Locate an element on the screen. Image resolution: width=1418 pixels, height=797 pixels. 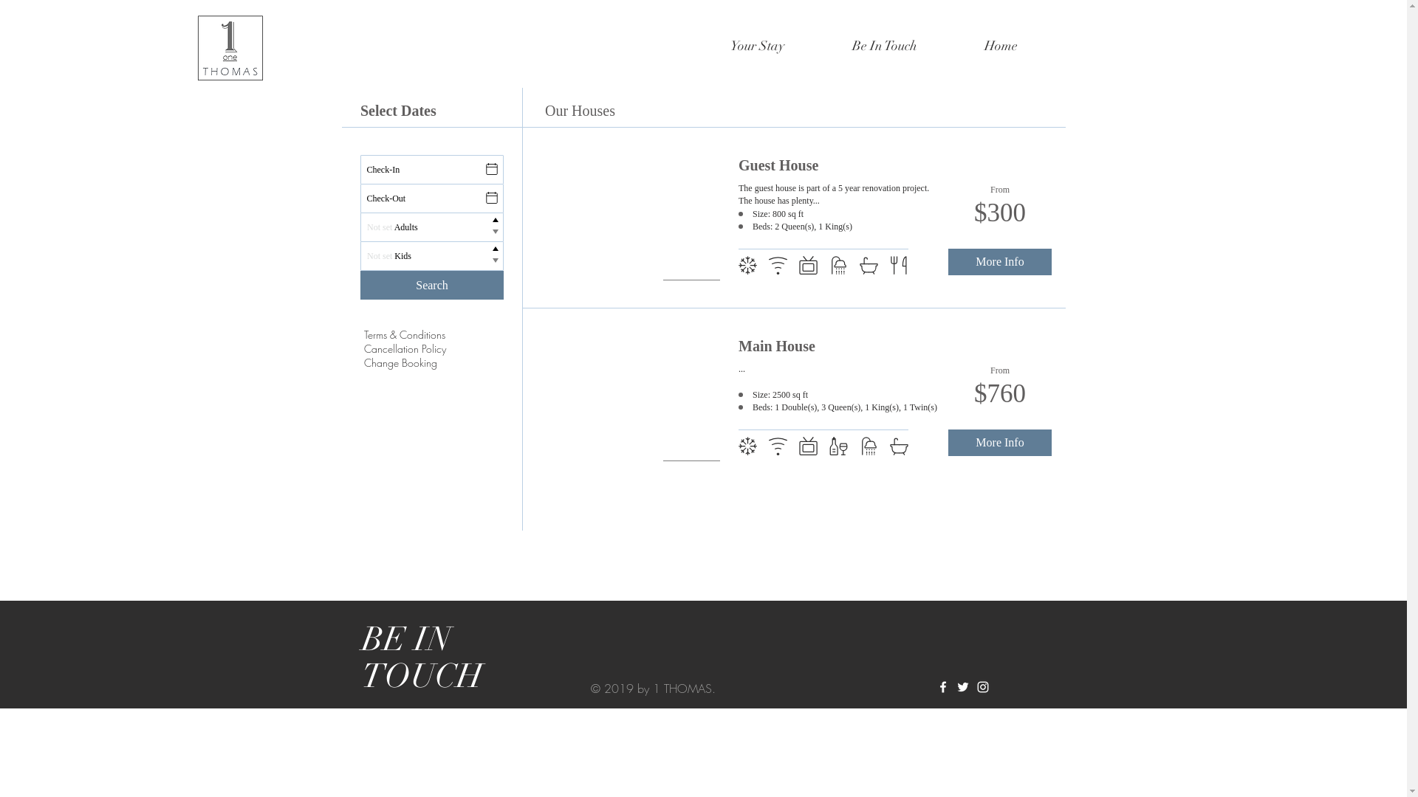
Be In Touch is located at coordinates (885, 46).